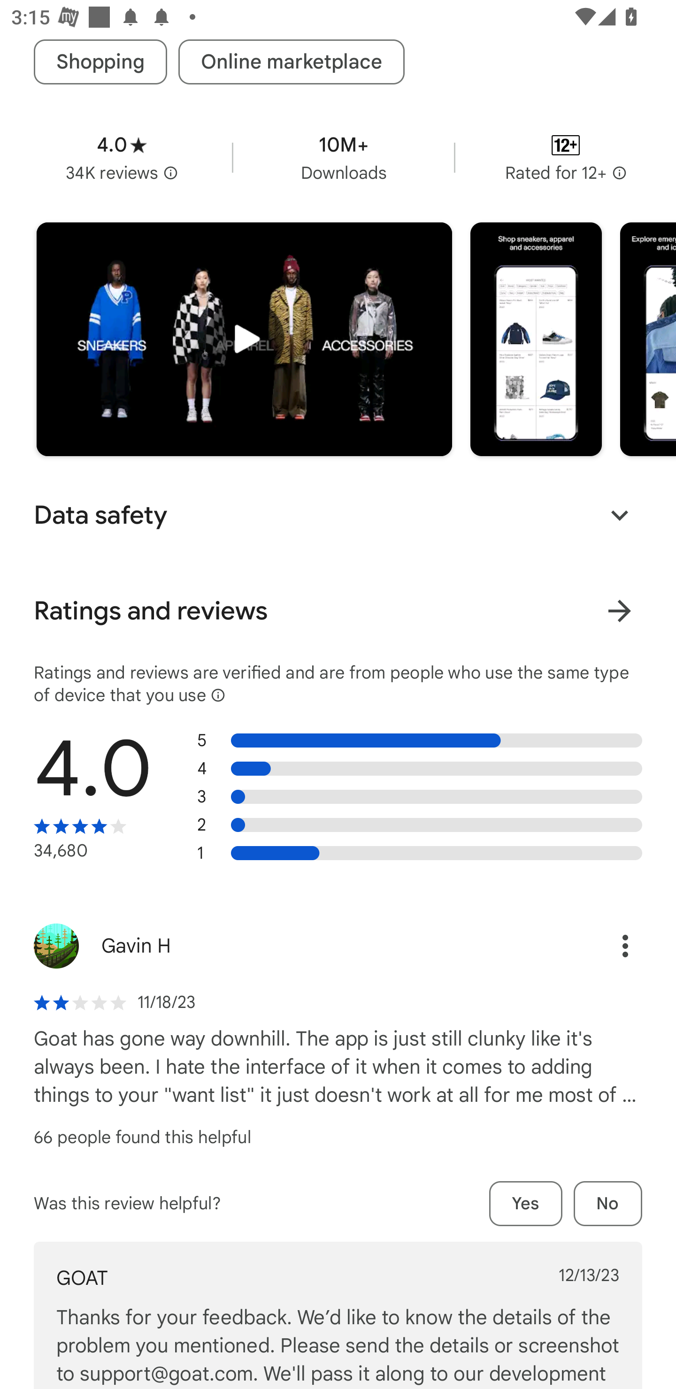 The width and height of the screenshot is (676, 1389). Describe the element at coordinates (100, 62) in the screenshot. I see `Shopping tag` at that location.